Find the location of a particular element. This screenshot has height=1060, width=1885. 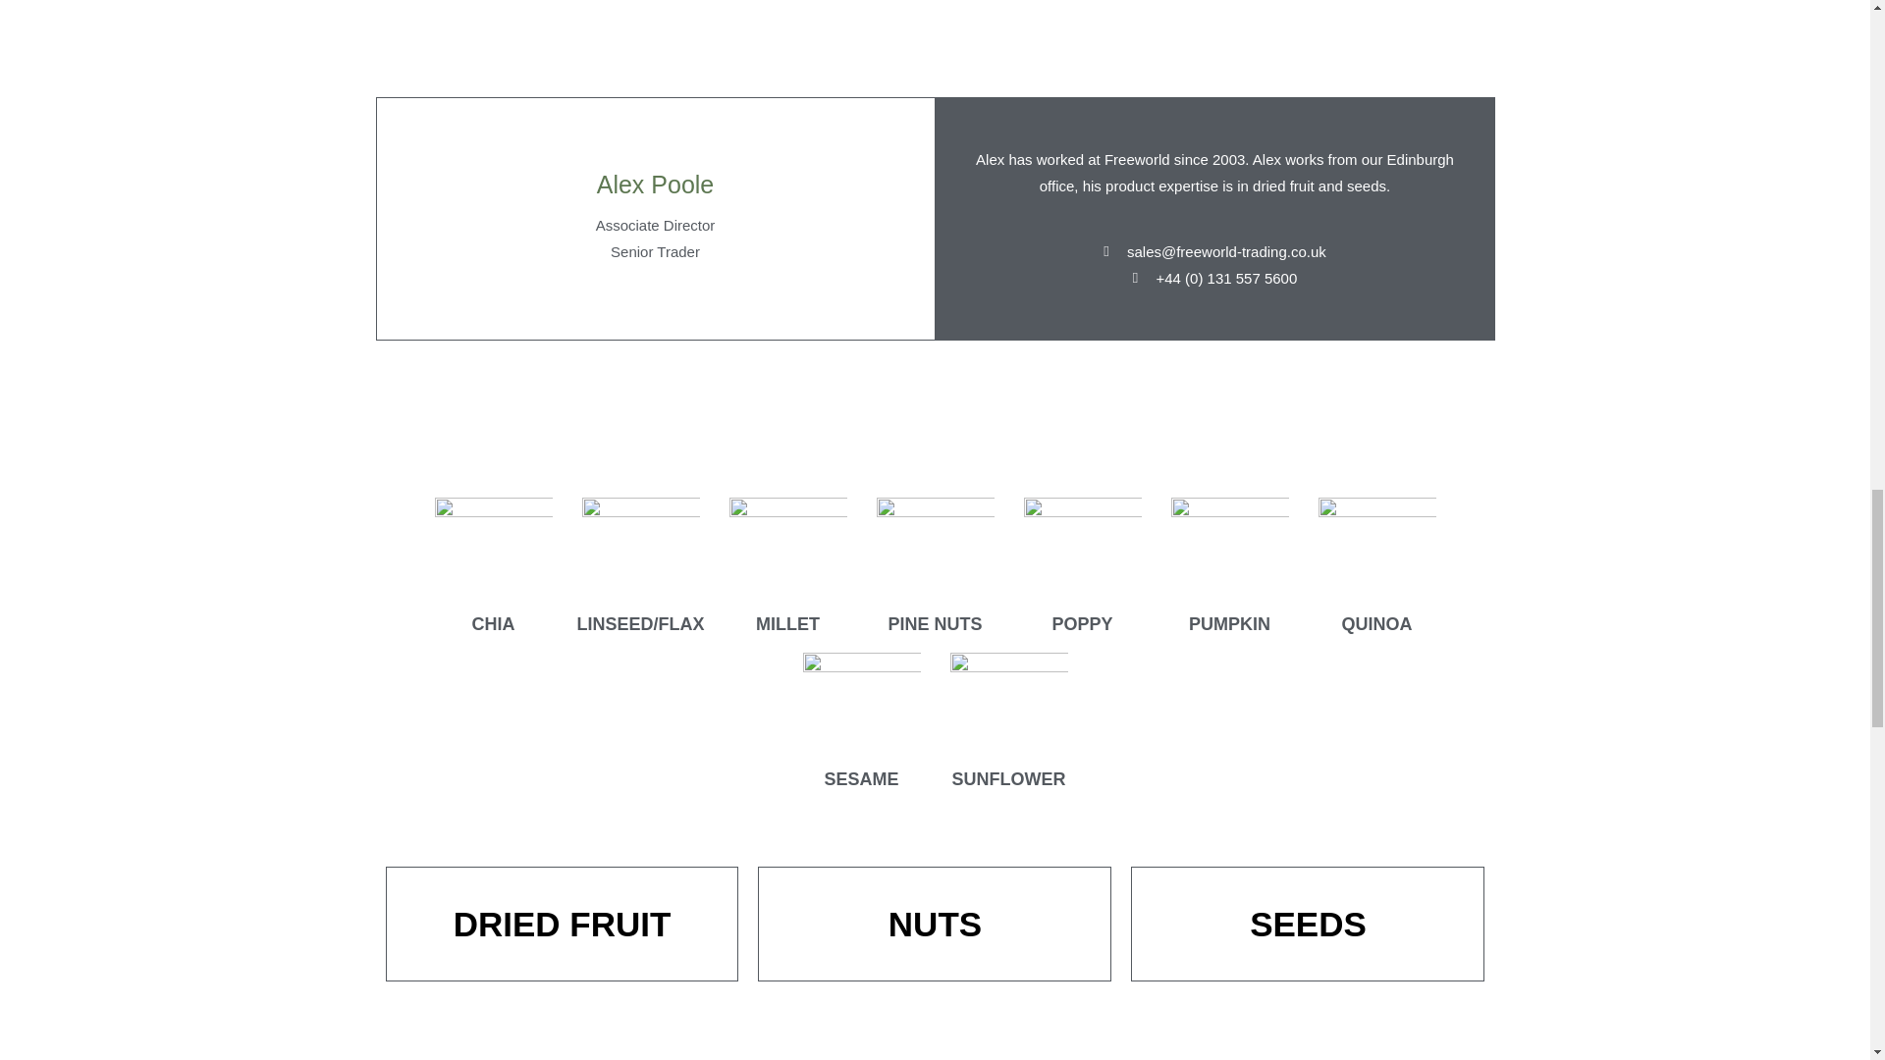

CHIA is located at coordinates (493, 624).